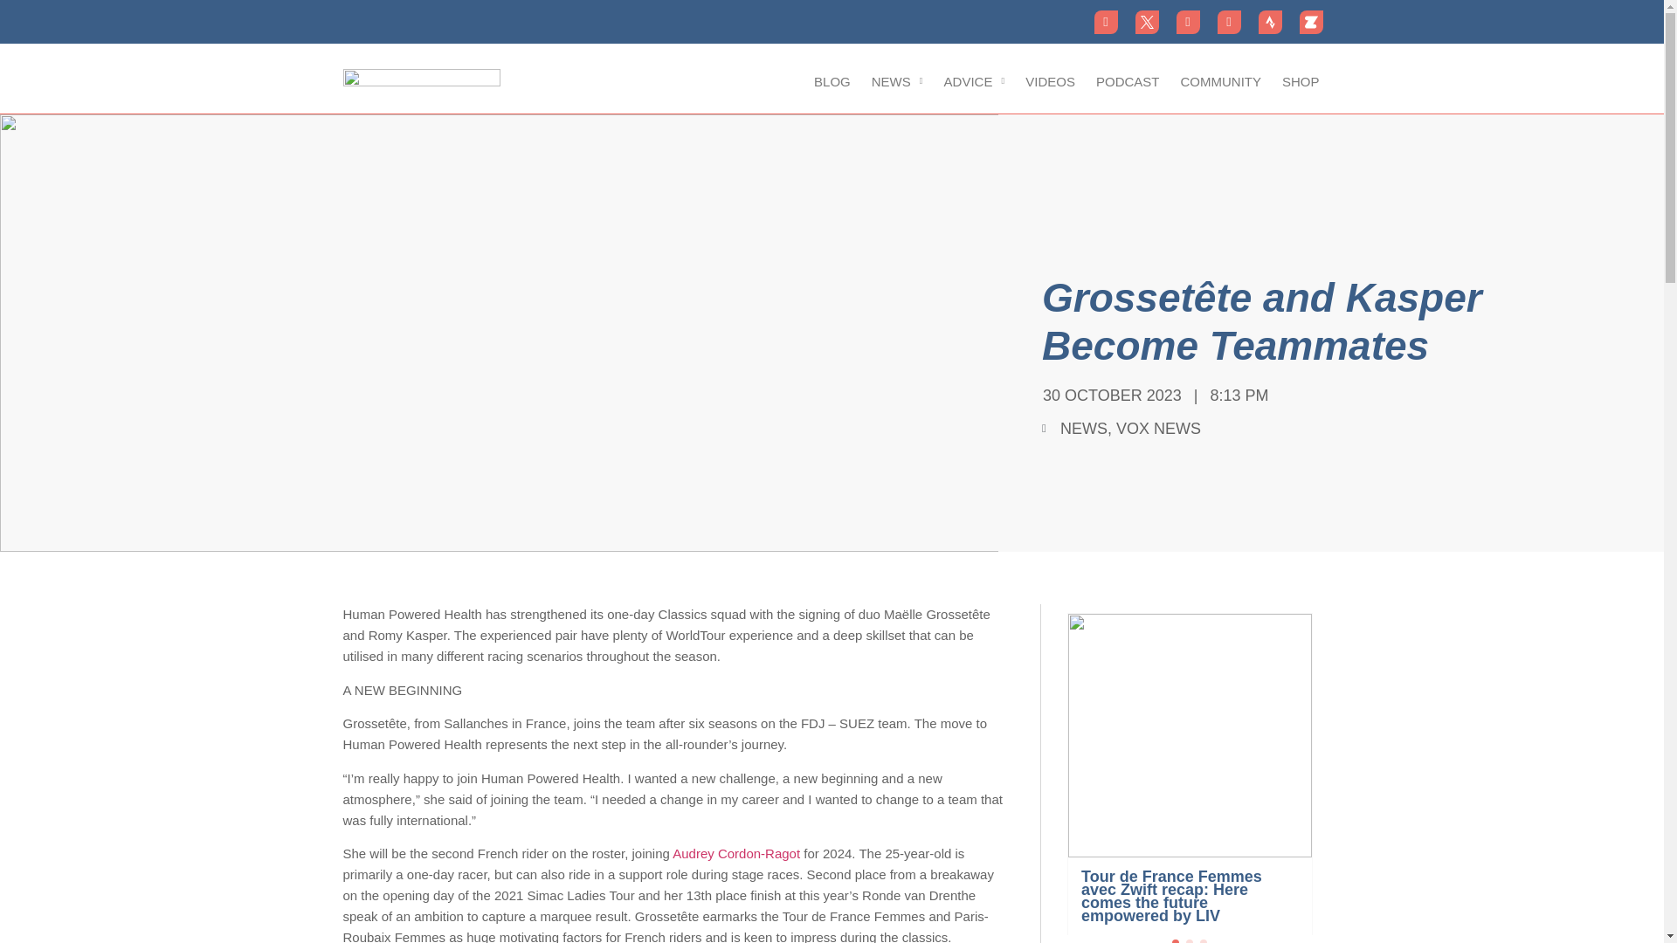  Describe the element at coordinates (975, 81) in the screenshot. I see `ADVICE` at that location.